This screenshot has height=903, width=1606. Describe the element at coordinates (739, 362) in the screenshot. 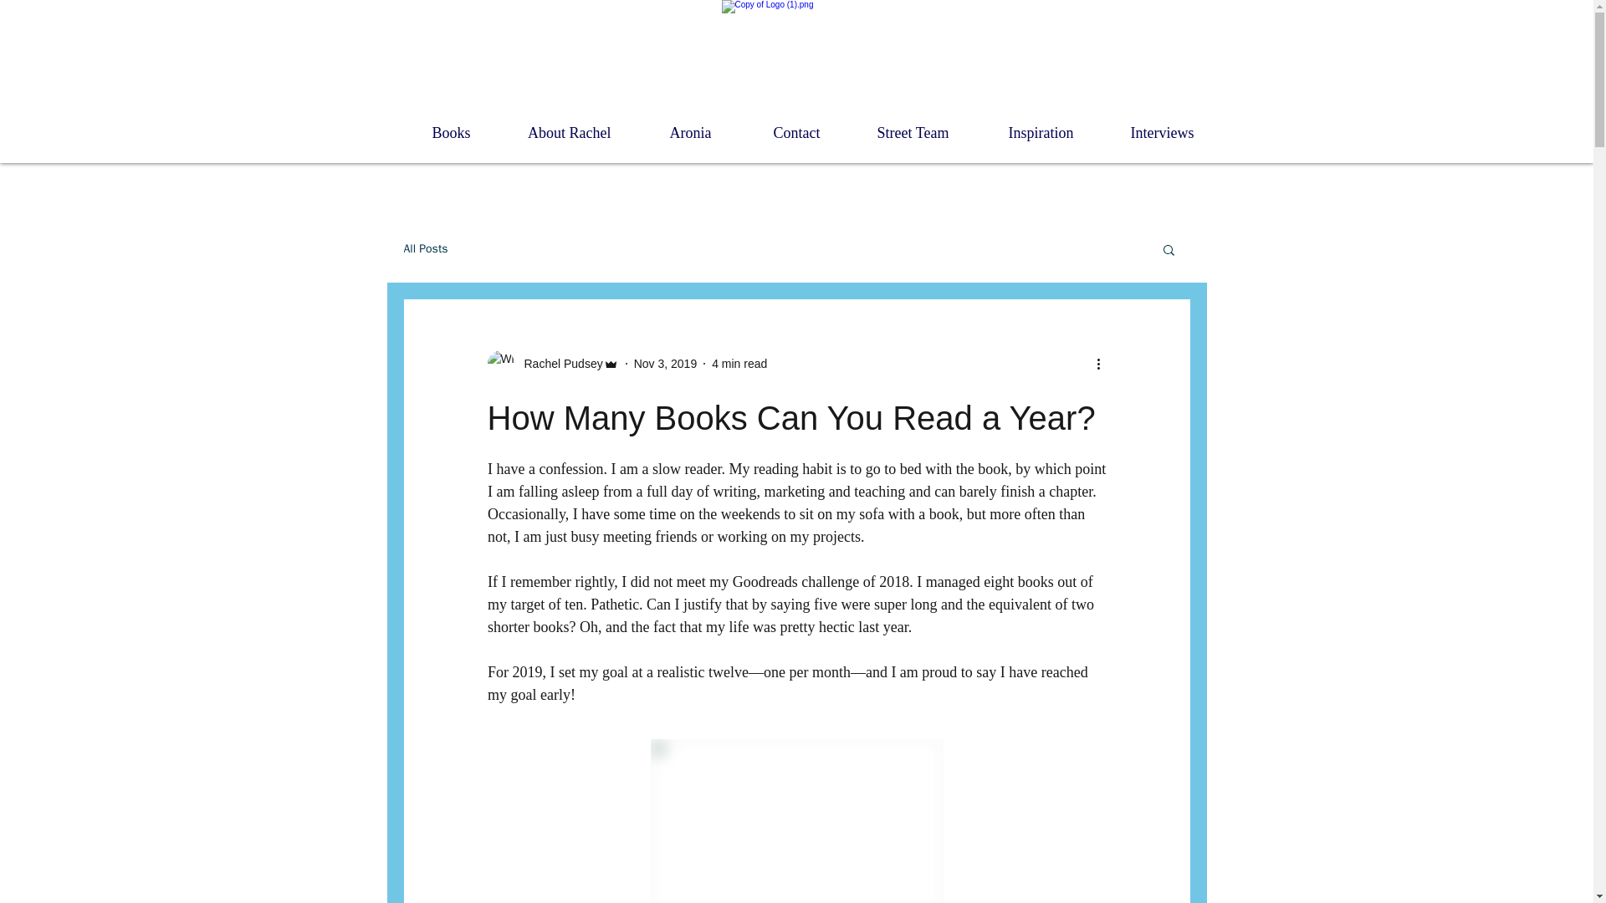

I see `4 min read` at that location.